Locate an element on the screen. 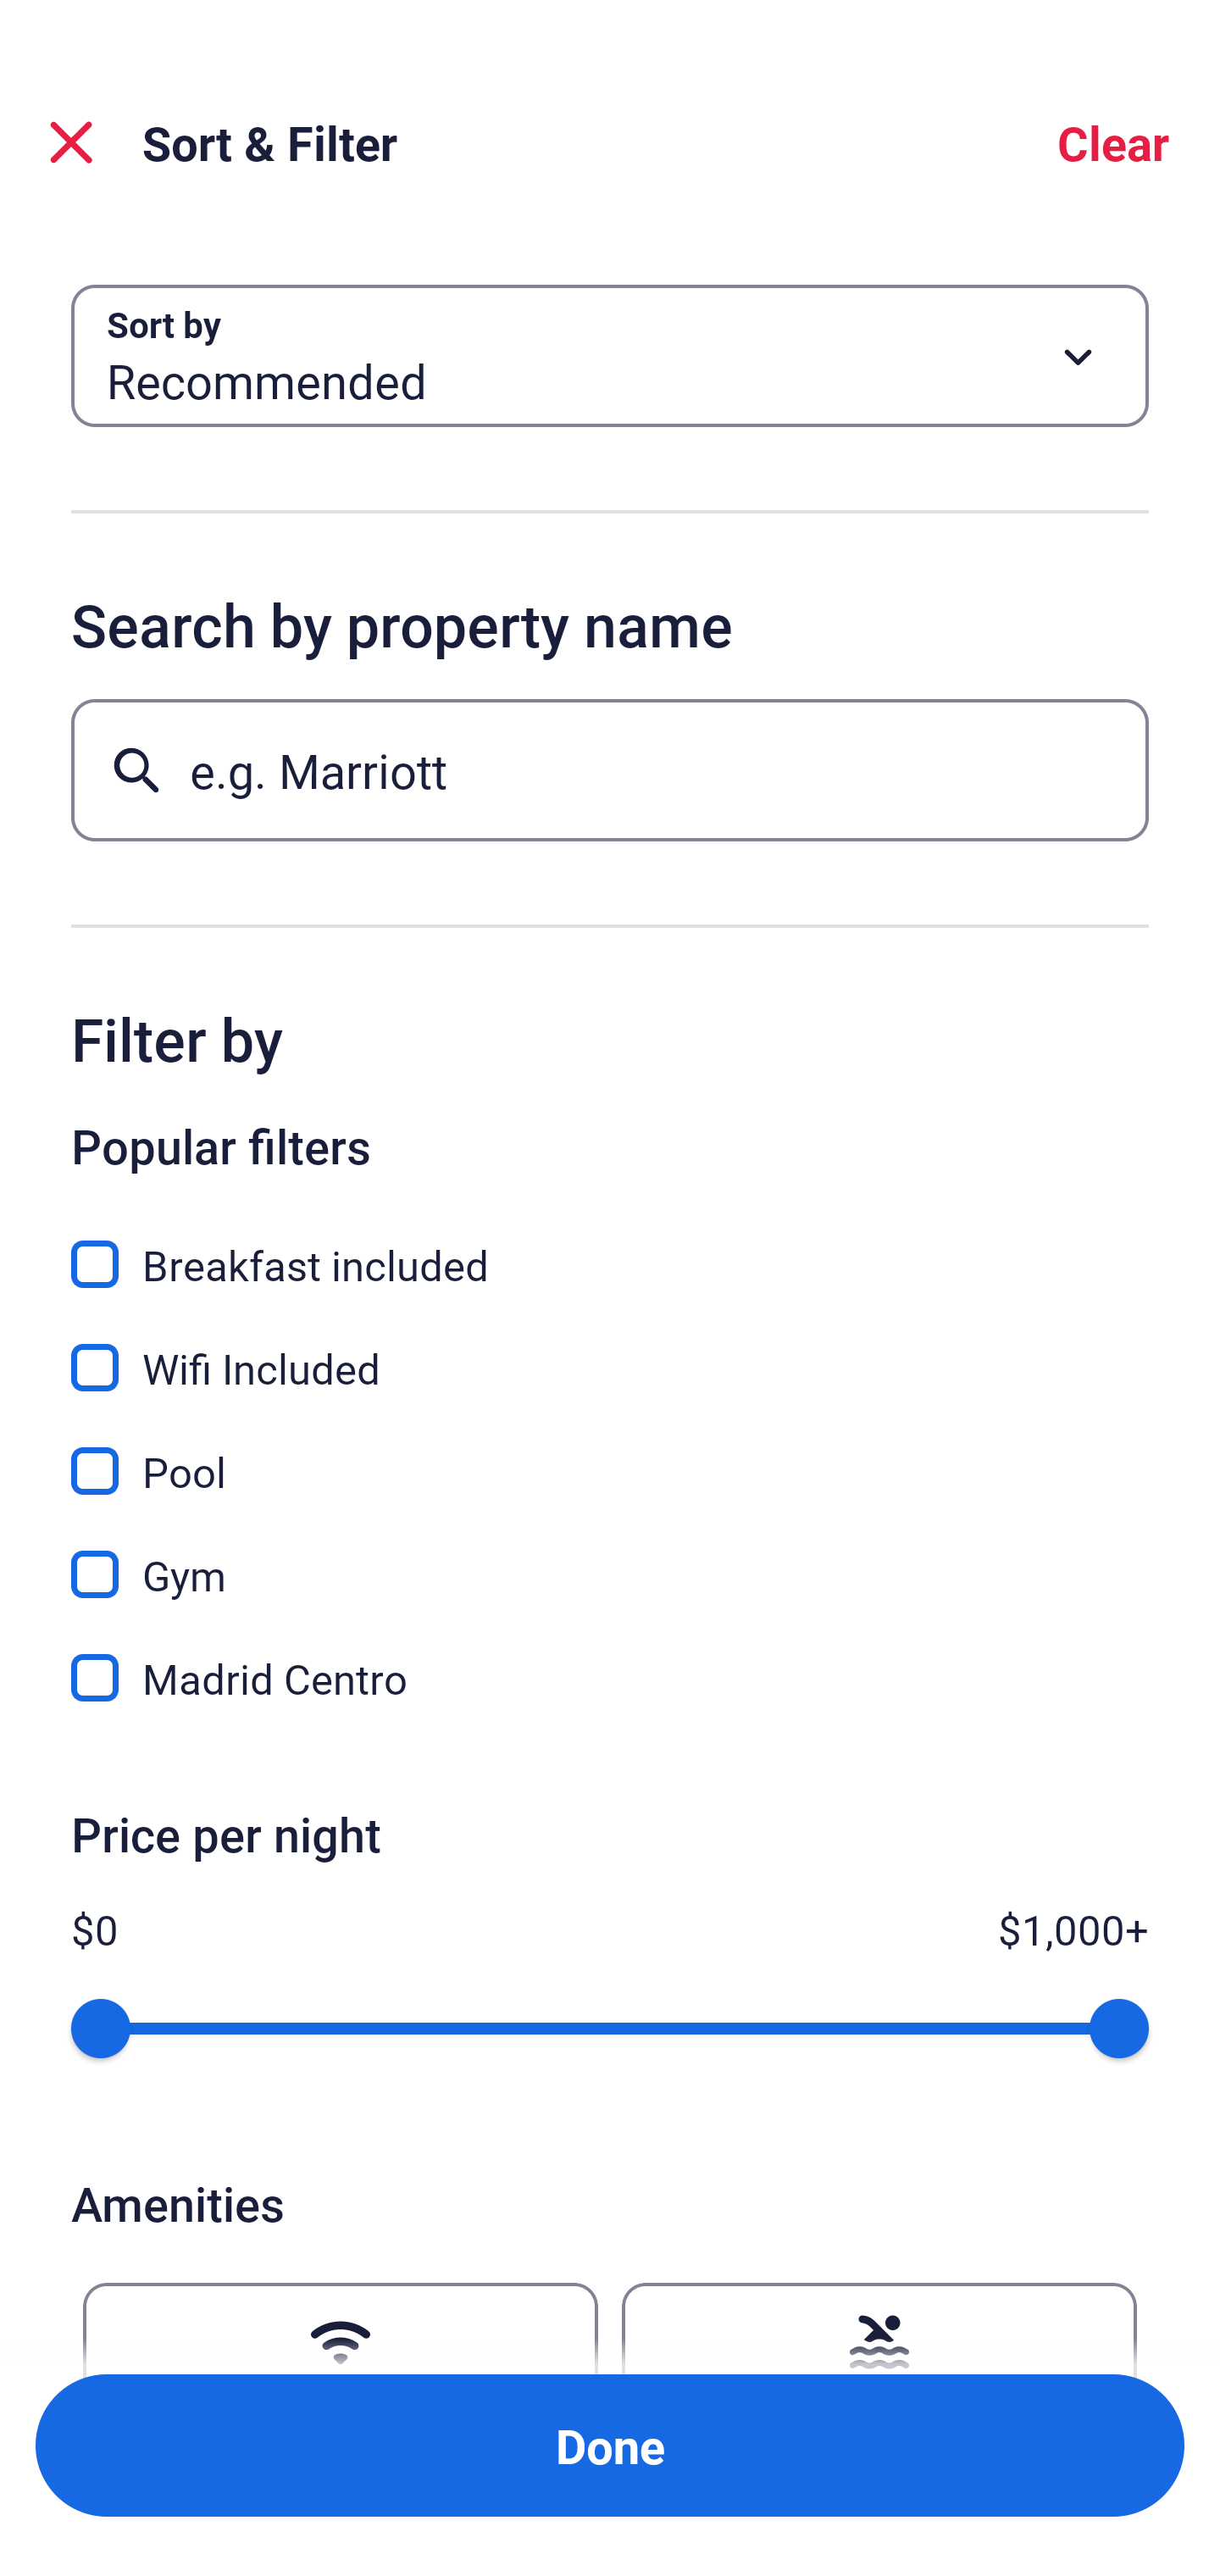 The height and width of the screenshot is (2576, 1220). Apply and close Sort and Filter Done is located at coordinates (610, 2446).